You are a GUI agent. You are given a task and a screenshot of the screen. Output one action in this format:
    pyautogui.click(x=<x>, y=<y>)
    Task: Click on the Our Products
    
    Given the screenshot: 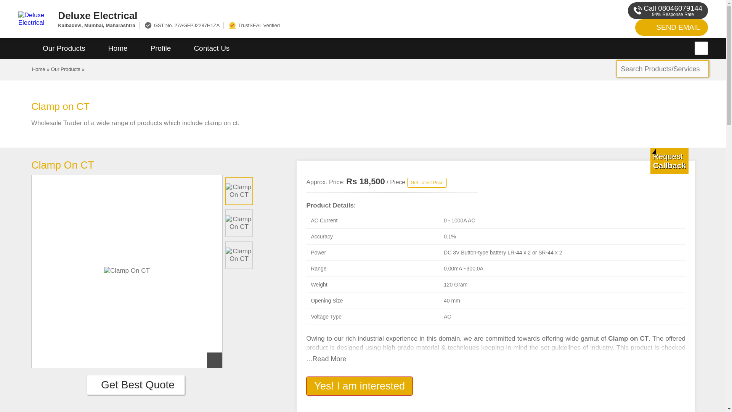 What is the action you would take?
    pyautogui.click(x=64, y=48)
    